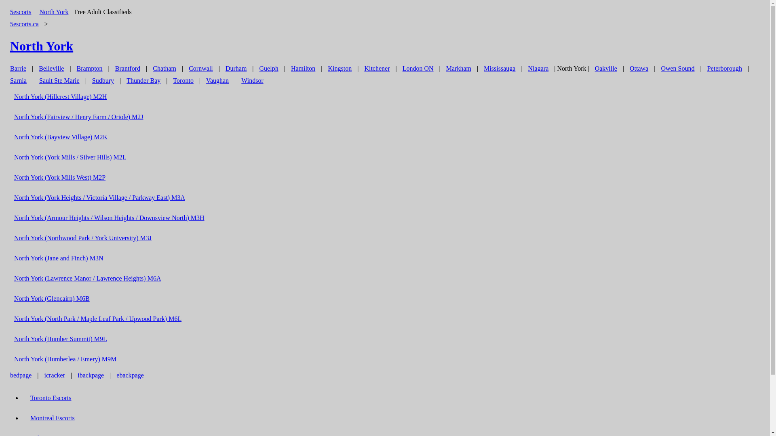 The height and width of the screenshot is (436, 776). What do you see at coordinates (98, 319) in the screenshot?
I see `North York (North Park / Maple Leaf Park / Upwood Park) M6L` at bounding box center [98, 319].